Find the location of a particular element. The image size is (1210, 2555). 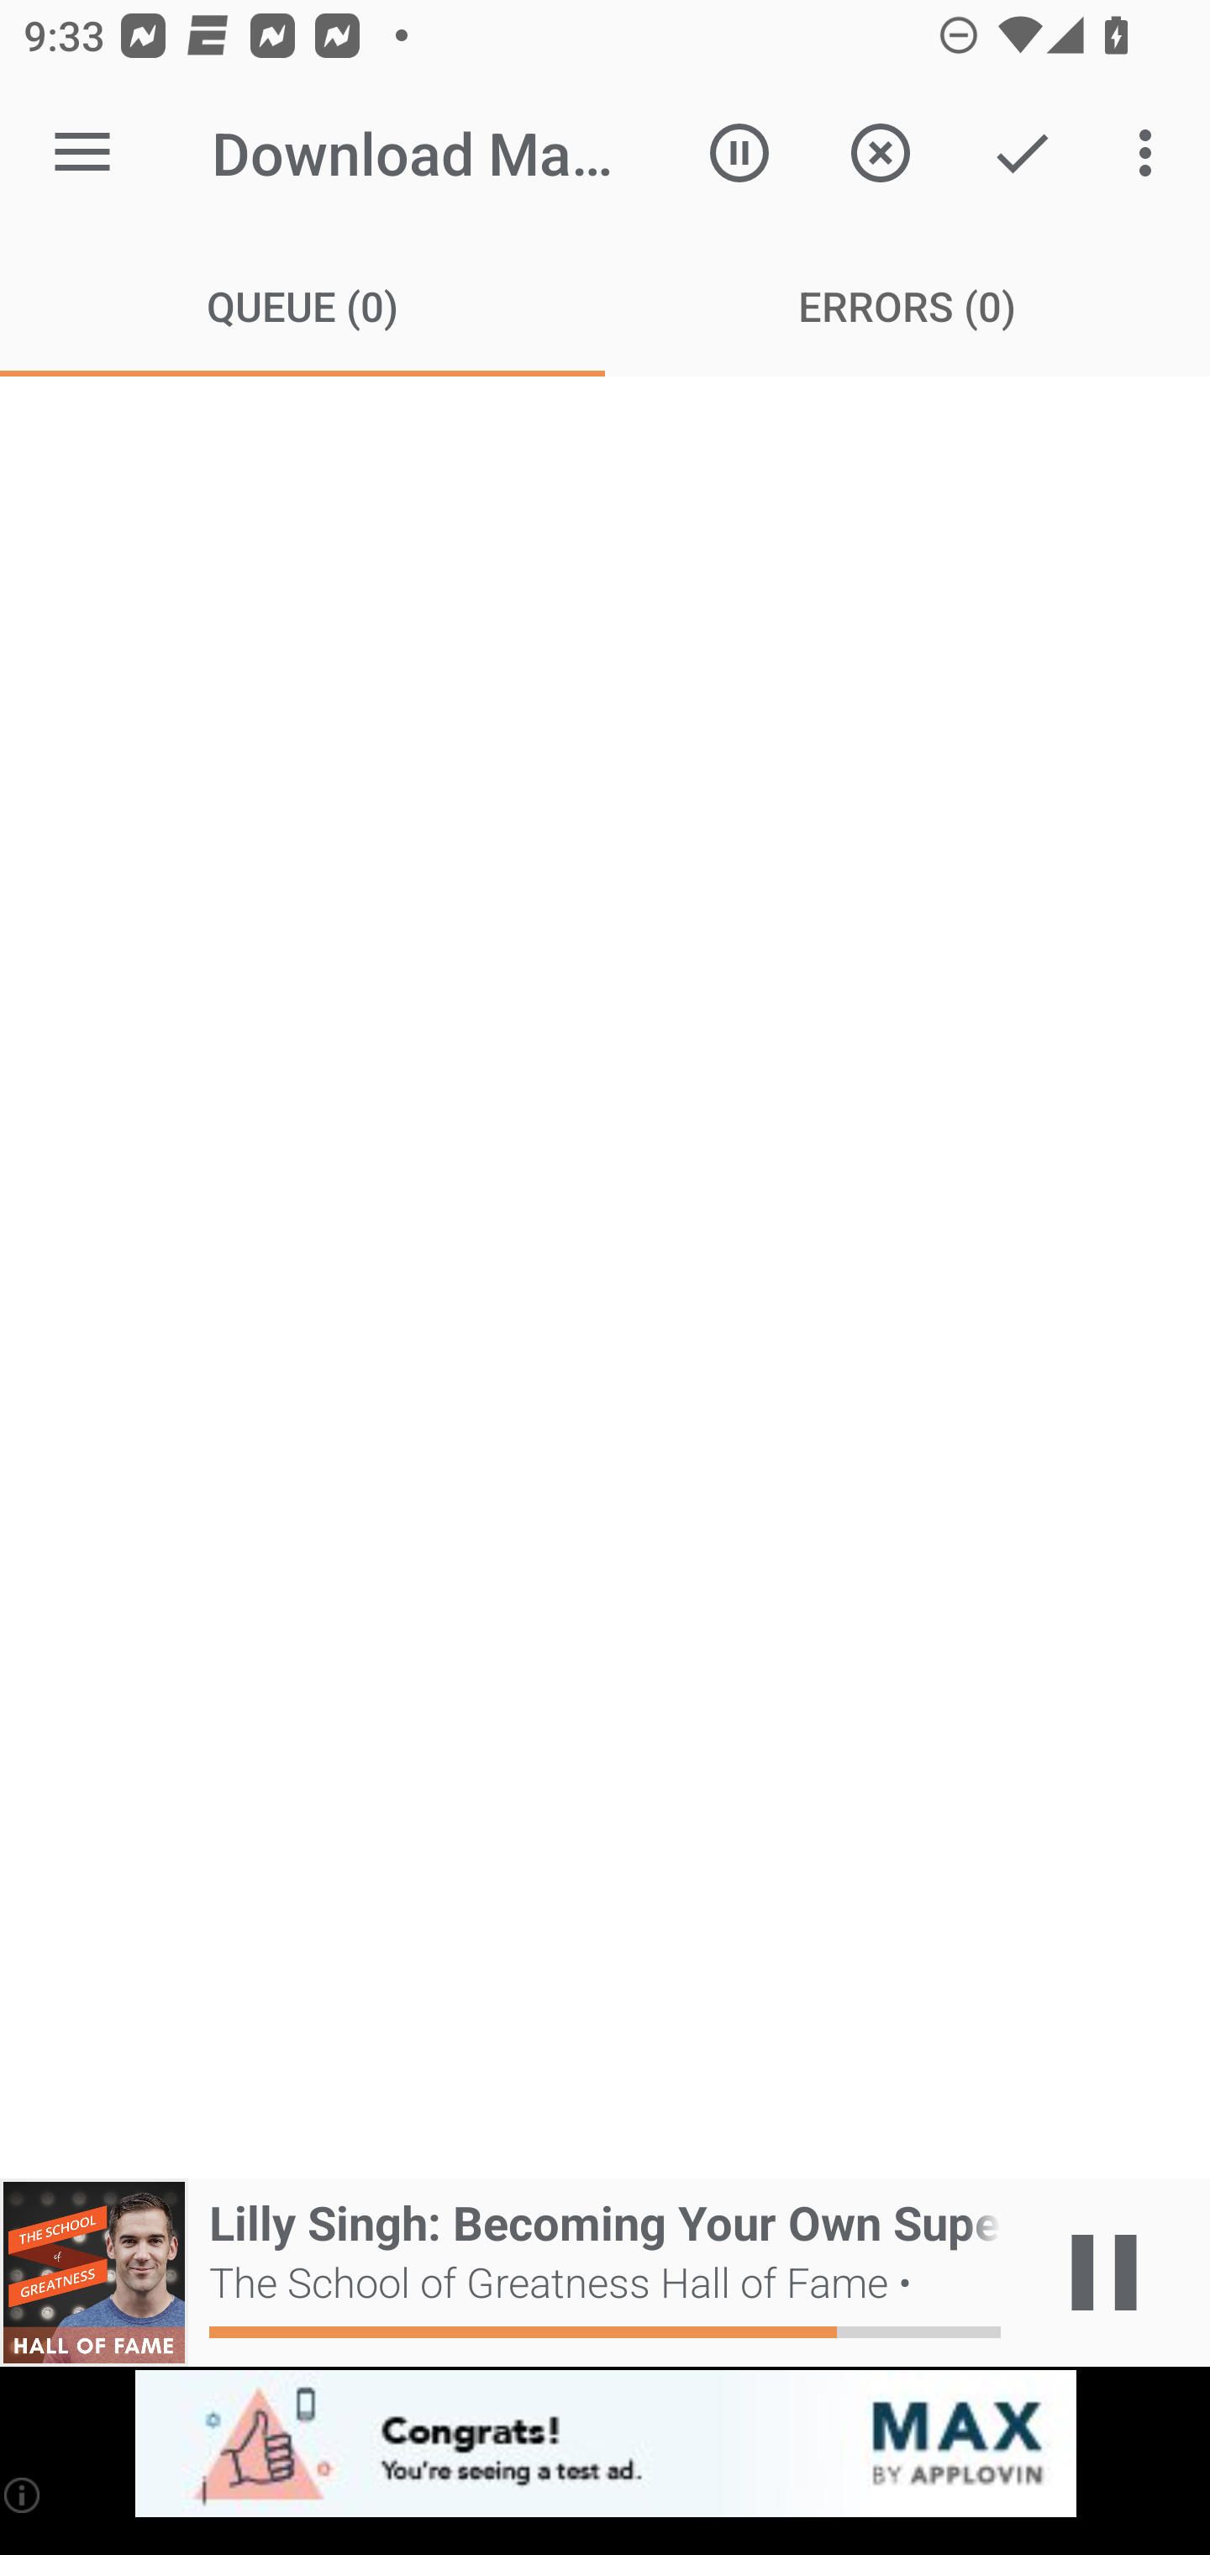

Action Mode is located at coordinates (1022, 153).